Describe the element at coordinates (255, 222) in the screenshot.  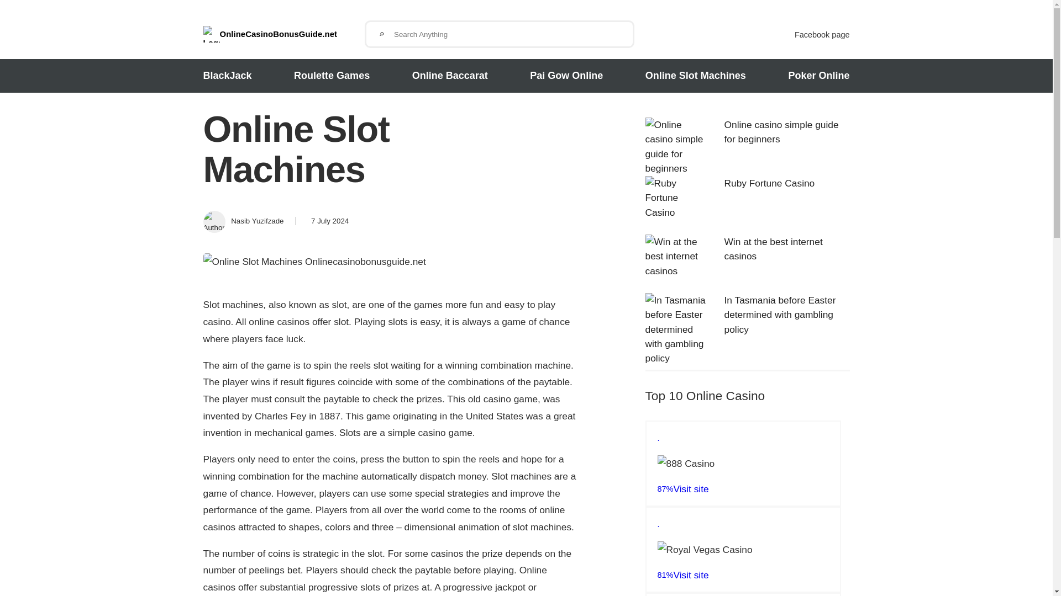
I see `Author` at that location.